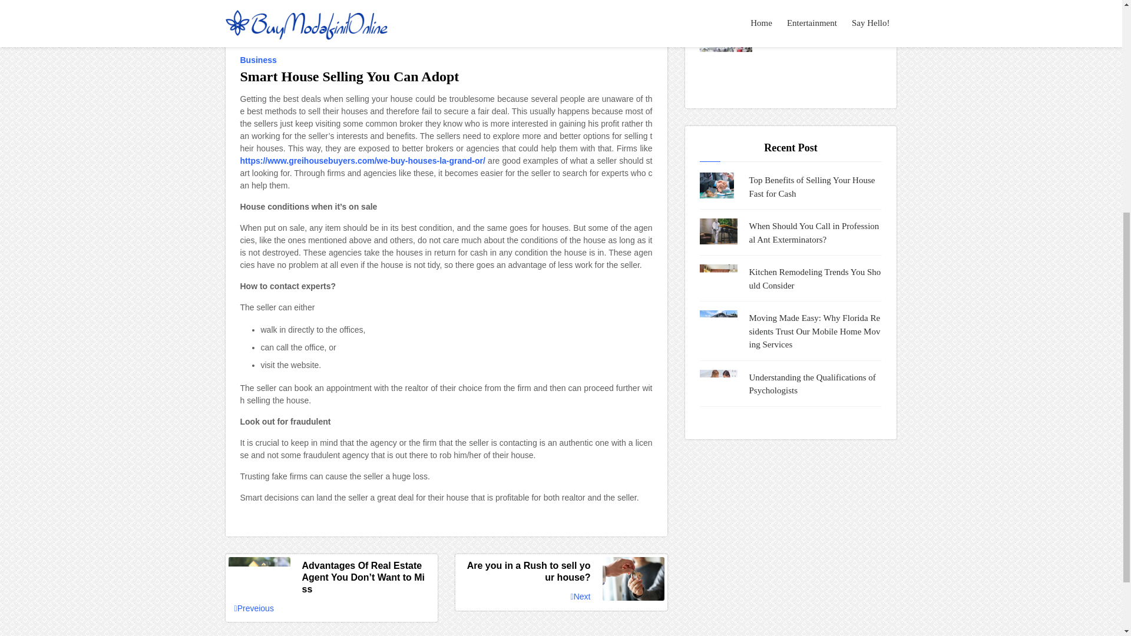 The image size is (1131, 636). Describe the element at coordinates (260, 60) in the screenshot. I see `Business` at that location.